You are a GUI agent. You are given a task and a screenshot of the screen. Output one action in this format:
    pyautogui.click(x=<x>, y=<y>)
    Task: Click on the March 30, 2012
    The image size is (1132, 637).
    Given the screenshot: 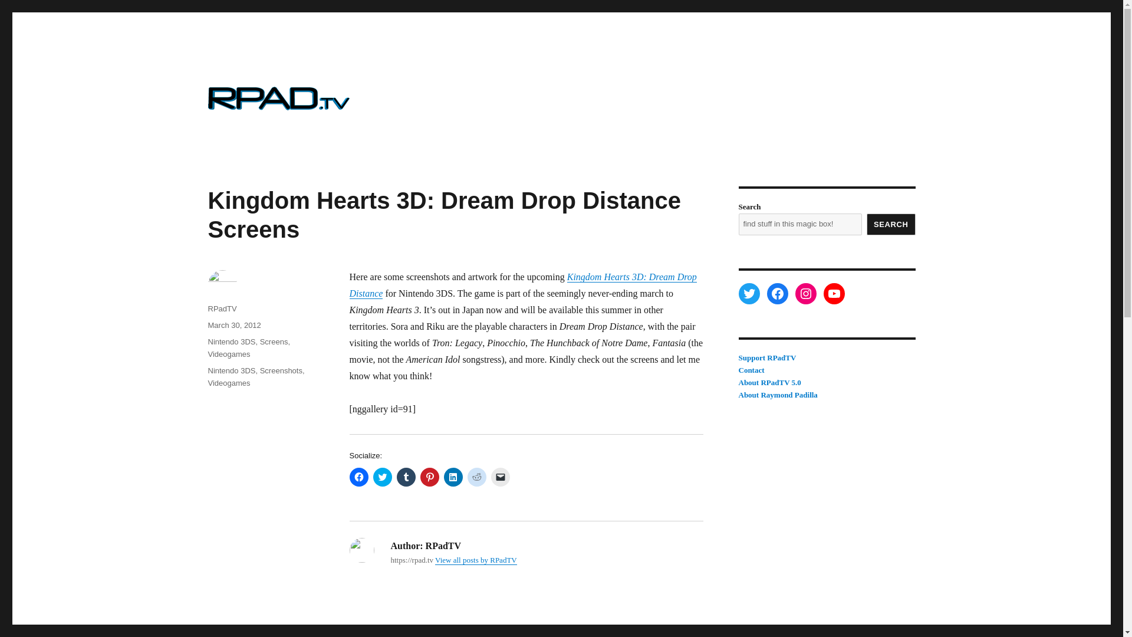 What is the action you would take?
    pyautogui.click(x=233, y=326)
    